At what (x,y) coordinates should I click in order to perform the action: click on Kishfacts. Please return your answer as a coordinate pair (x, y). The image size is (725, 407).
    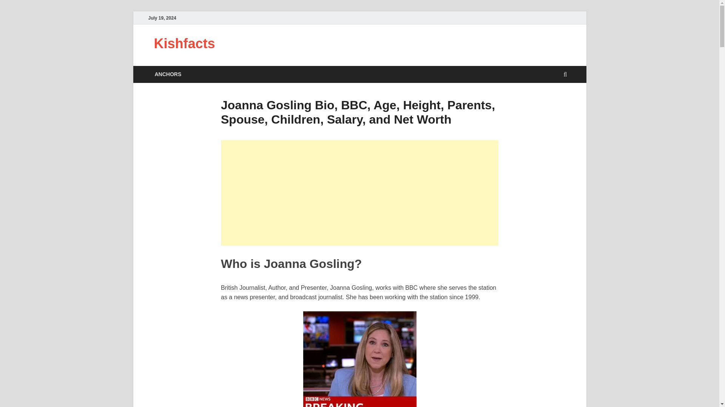
    Looking at the image, I should click on (184, 44).